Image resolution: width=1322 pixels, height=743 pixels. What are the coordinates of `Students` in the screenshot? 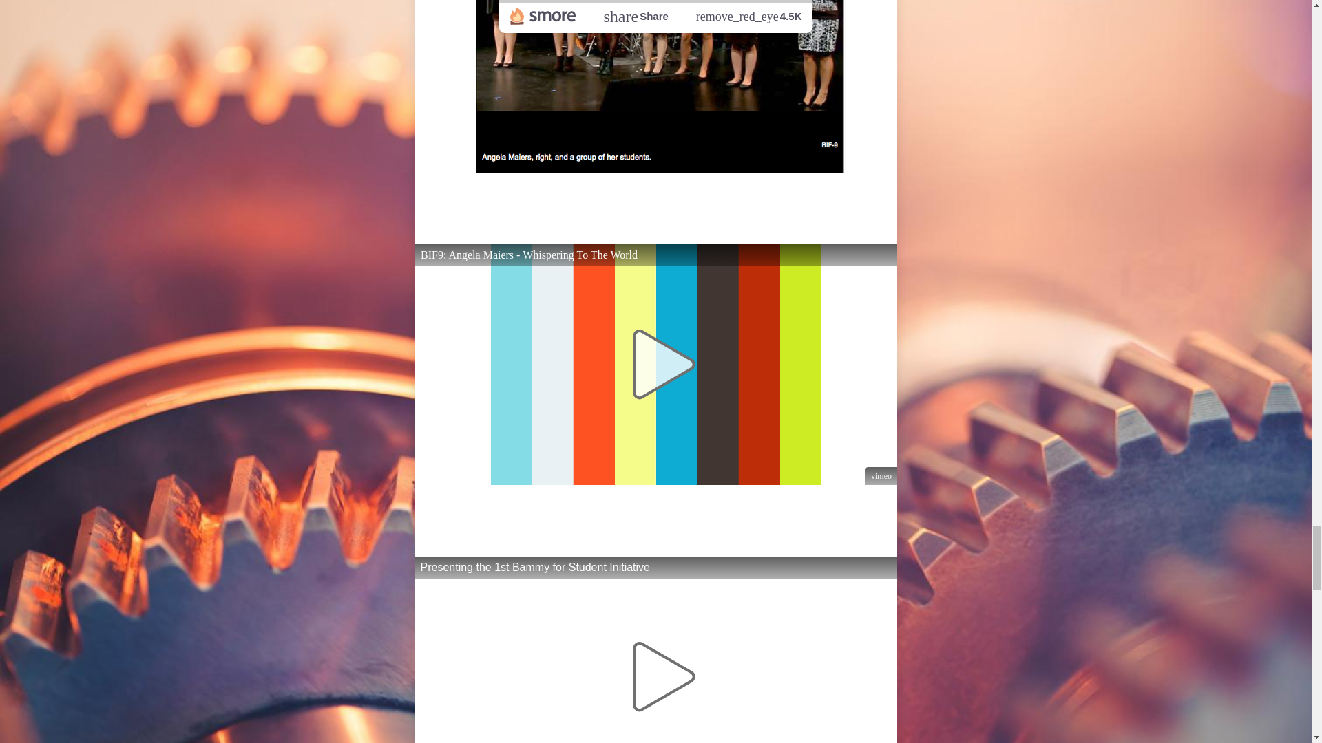 It's located at (709, 198).